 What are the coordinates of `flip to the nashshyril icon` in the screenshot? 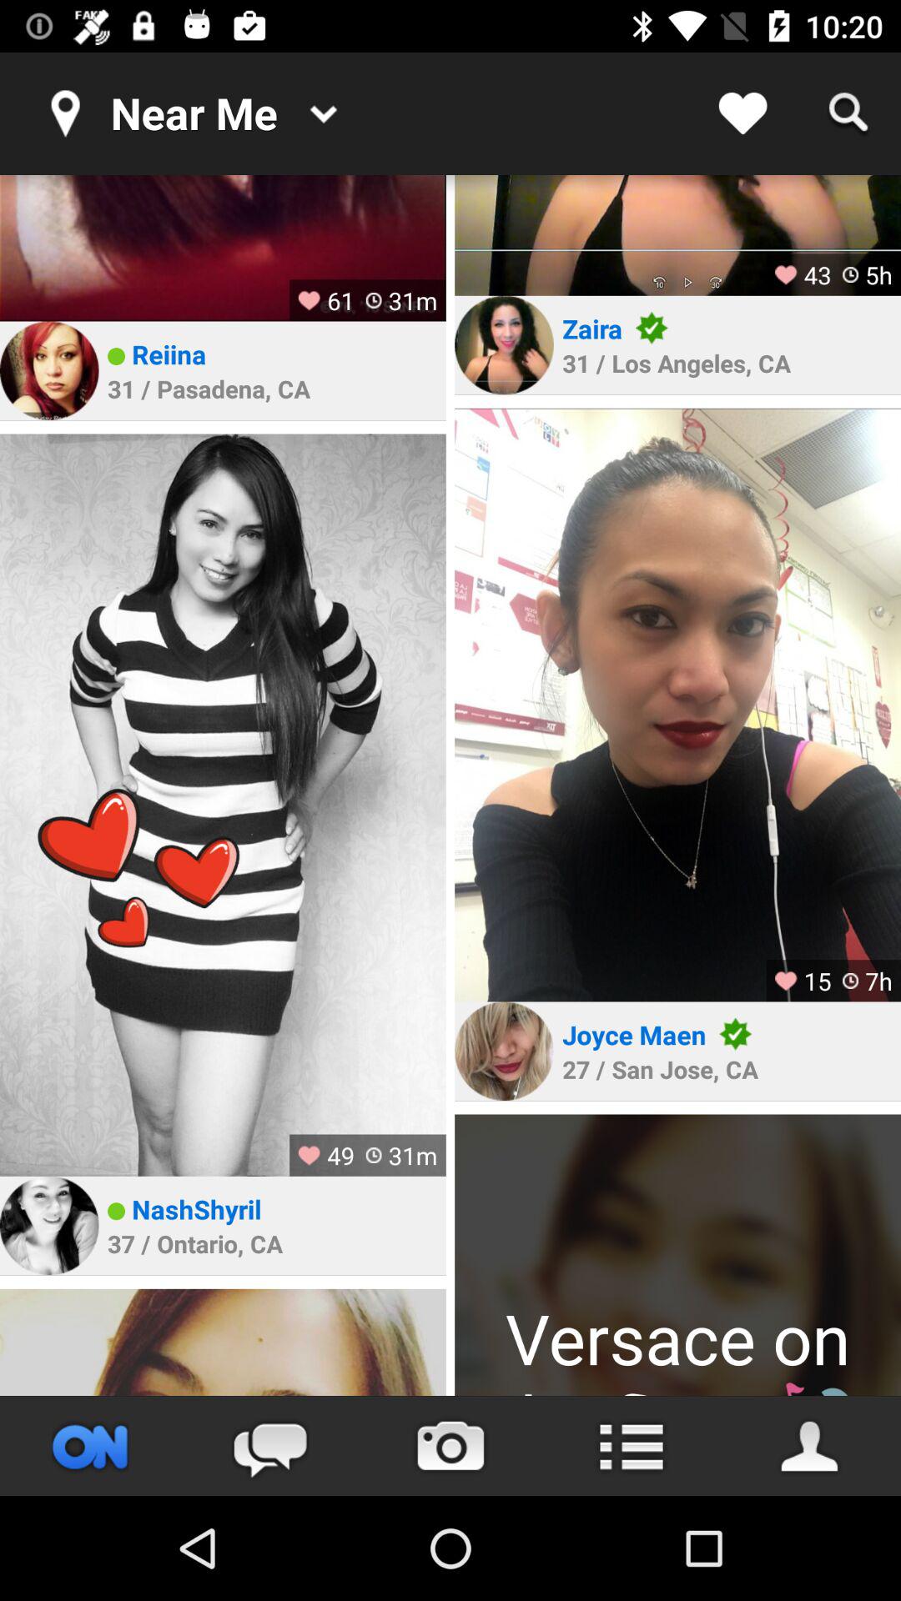 It's located at (197, 1209).